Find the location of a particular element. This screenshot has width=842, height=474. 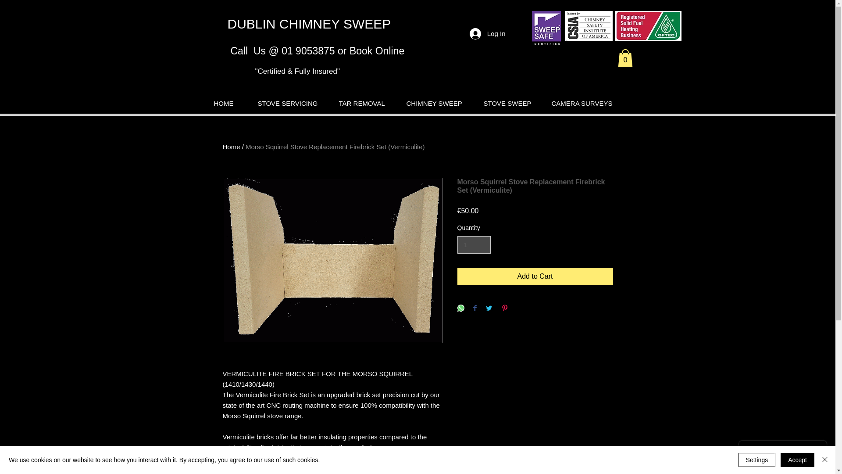

1 is located at coordinates (474, 245).